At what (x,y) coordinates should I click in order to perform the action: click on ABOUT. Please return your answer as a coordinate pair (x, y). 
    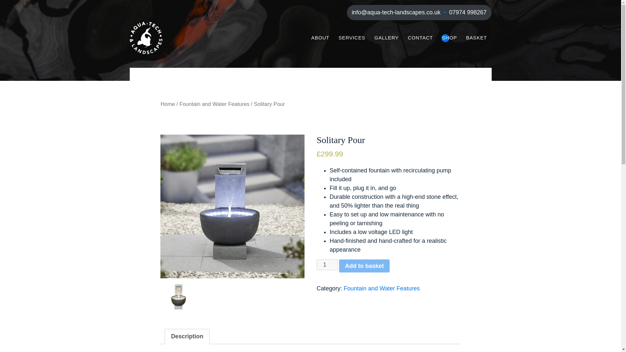
    Looking at the image, I should click on (320, 38).